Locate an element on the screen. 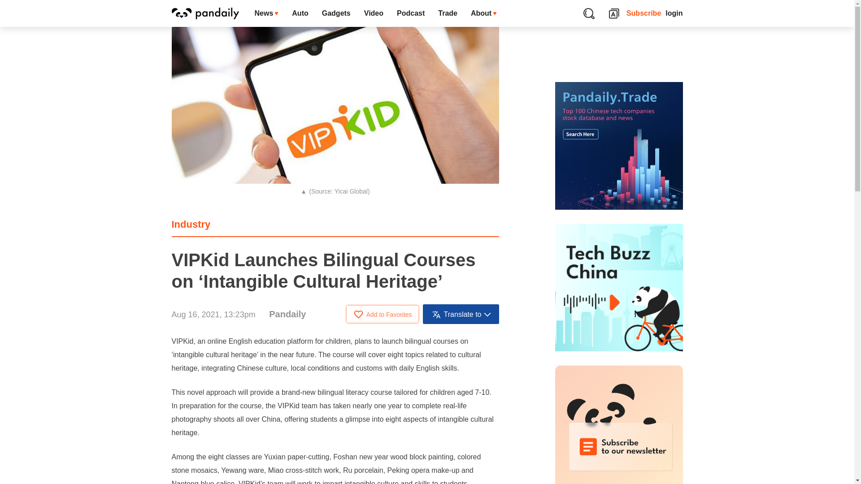 This screenshot has width=861, height=484. News is located at coordinates (266, 13).